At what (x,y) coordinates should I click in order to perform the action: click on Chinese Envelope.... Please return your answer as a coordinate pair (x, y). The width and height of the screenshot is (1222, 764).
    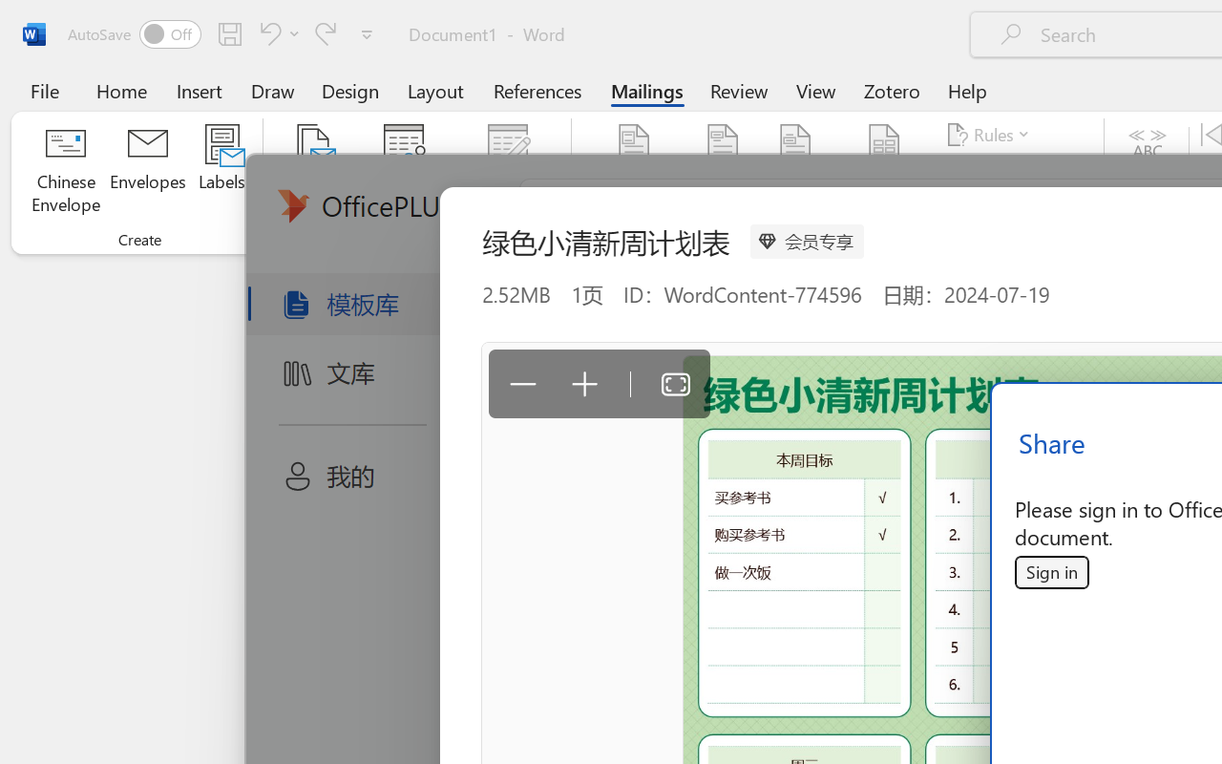
    Looking at the image, I should click on (65, 172).